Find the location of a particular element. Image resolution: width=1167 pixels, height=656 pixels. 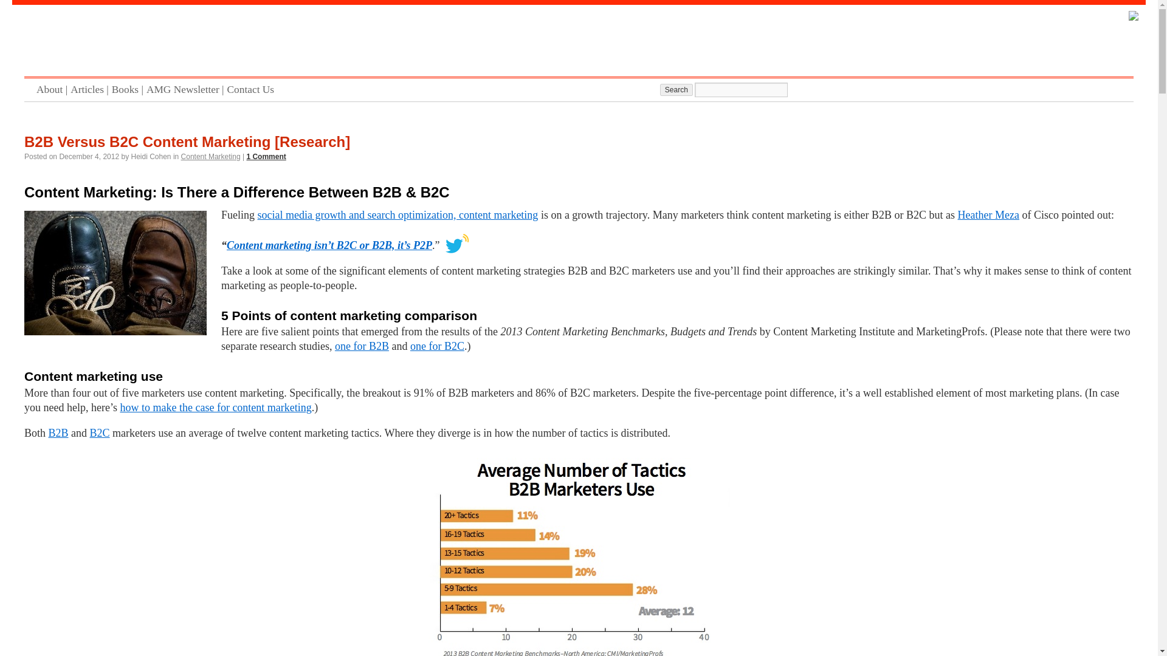

Heather Meza is located at coordinates (988, 215).